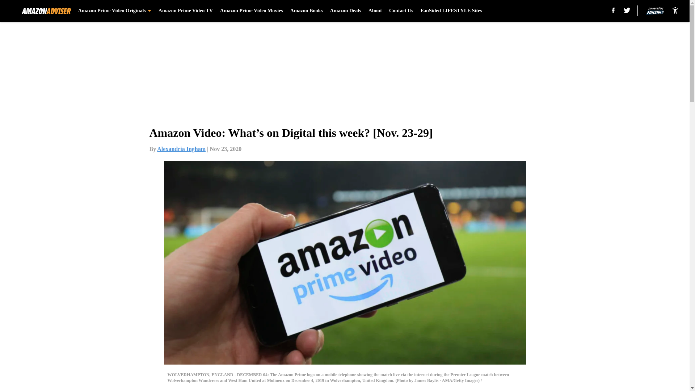 This screenshot has width=695, height=391. Describe the element at coordinates (185, 11) in the screenshot. I see `Amazon Prime Video TV` at that location.